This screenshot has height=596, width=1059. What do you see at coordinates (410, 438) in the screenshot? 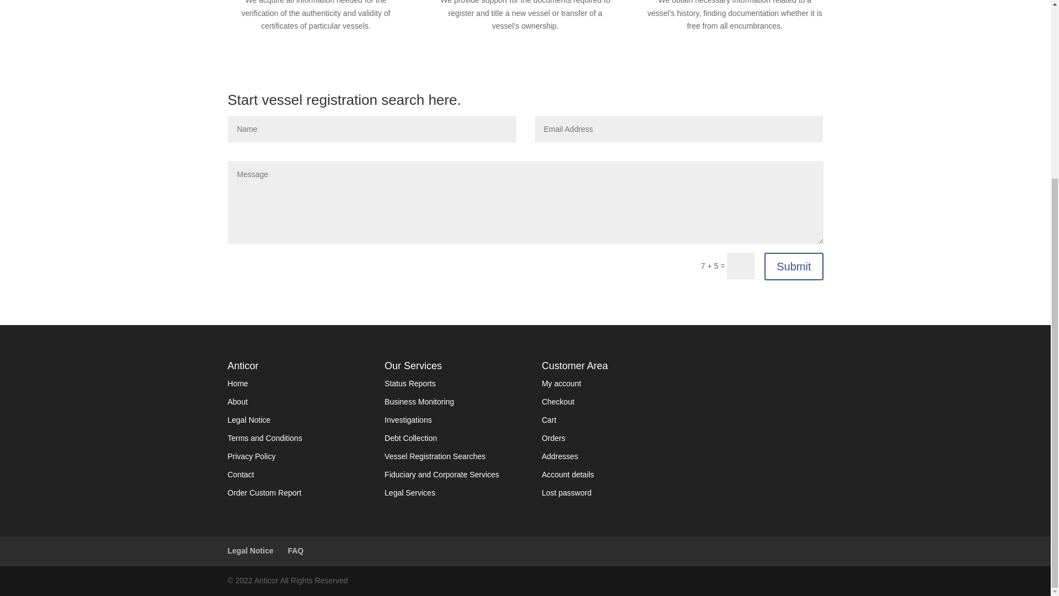
I see `Debt Collection` at bounding box center [410, 438].